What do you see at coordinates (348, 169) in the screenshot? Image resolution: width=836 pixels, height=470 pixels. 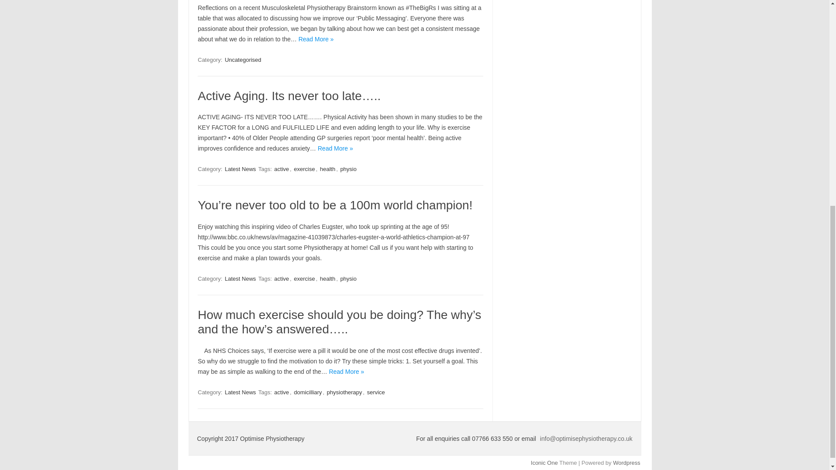 I see `physio` at bounding box center [348, 169].